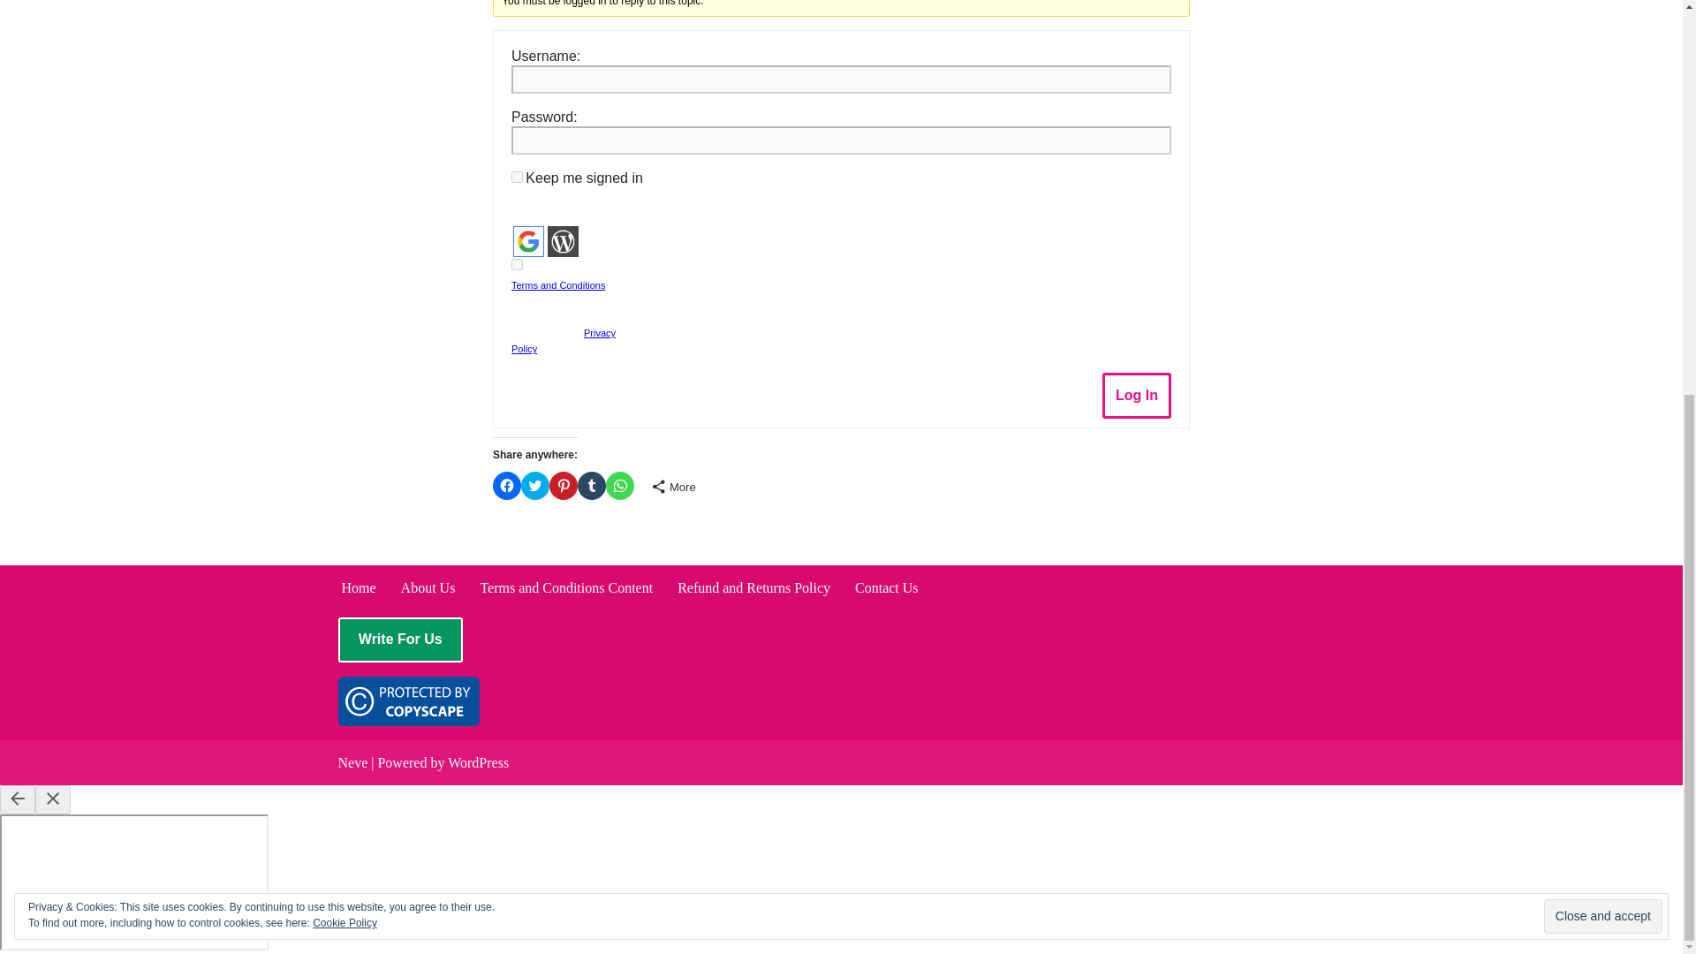 Image resolution: width=1696 pixels, height=954 pixels. Describe the element at coordinates (517, 177) in the screenshot. I see `forever` at that location.